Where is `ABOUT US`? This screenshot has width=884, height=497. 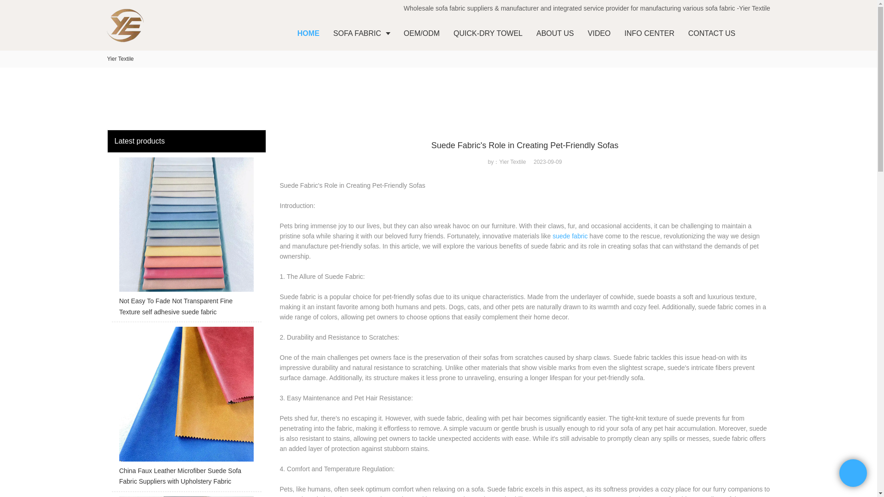 ABOUT US is located at coordinates (555, 33).